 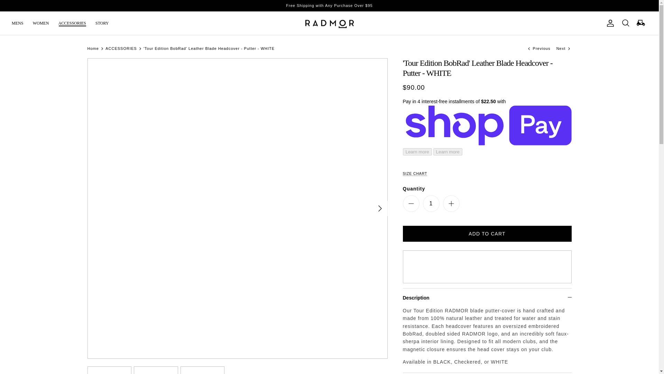 I want to click on 1, so click(x=431, y=204).